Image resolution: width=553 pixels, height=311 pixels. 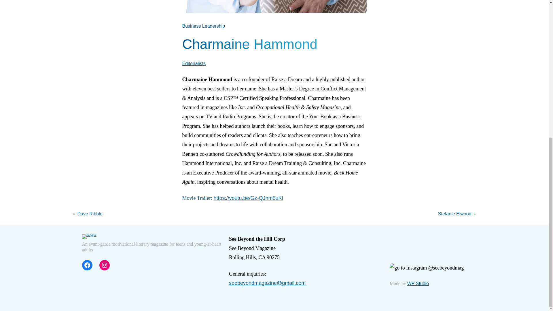 What do you see at coordinates (203, 26) in the screenshot?
I see `Business Leadership` at bounding box center [203, 26].